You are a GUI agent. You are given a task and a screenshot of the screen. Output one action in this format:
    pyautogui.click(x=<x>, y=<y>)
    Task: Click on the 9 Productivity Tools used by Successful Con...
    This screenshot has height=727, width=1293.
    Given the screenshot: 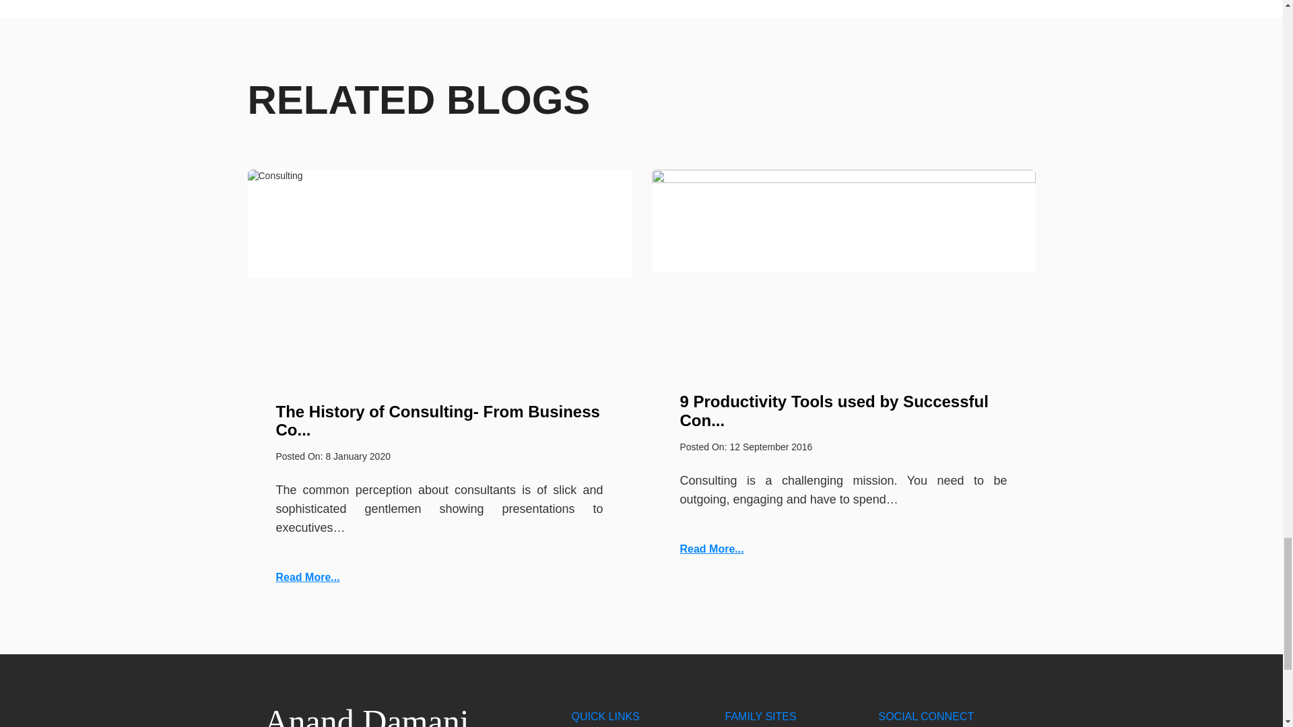 What is the action you would take?
    pyautogui.click(x=834, y=411)
    